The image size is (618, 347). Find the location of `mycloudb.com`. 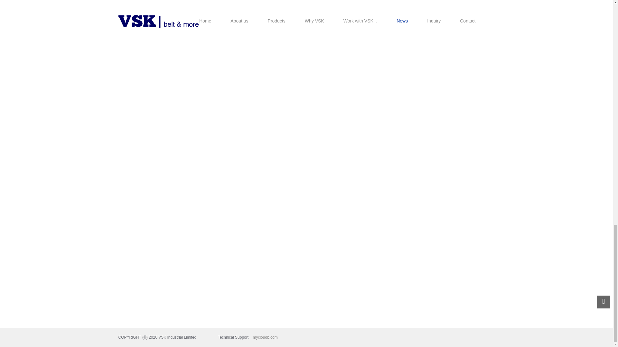

mycloudb.com is located at coordinates (261, 337).